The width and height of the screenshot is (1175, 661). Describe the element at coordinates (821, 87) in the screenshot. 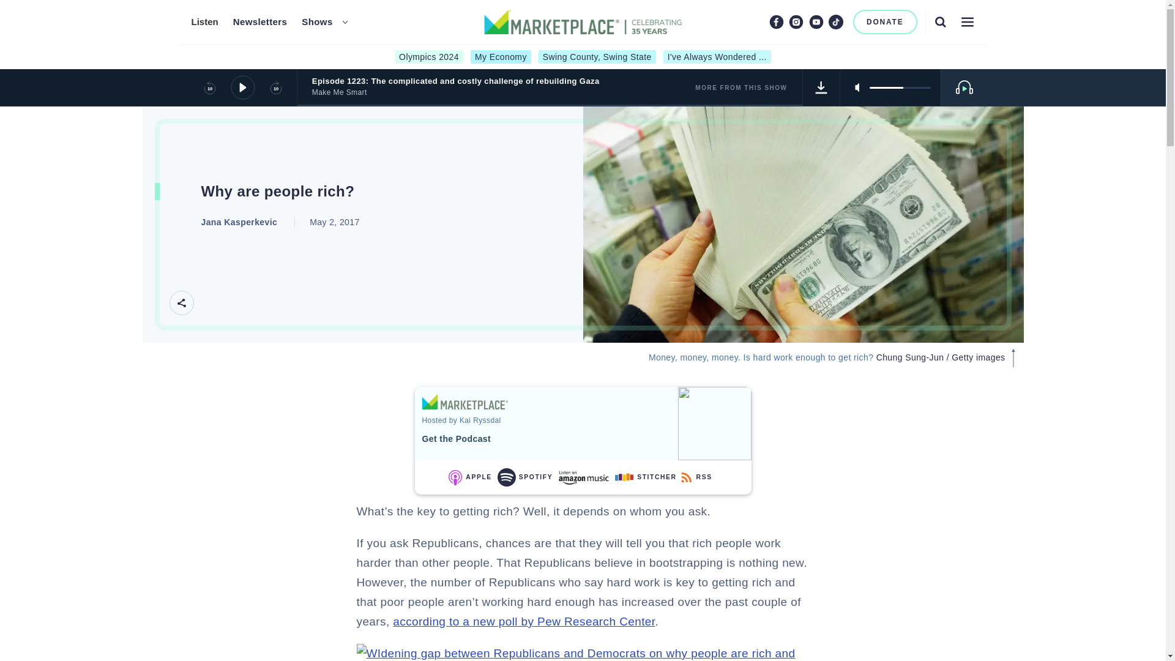

I see `Download Track` at that location.